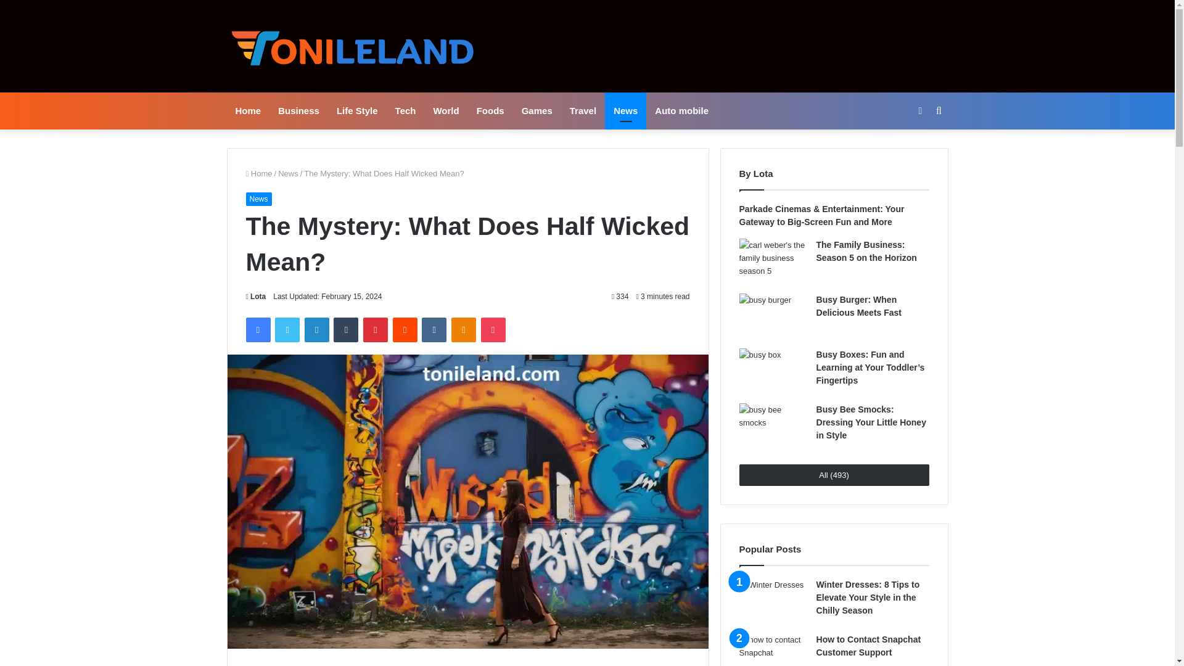 Image resolution: width=1184 pixels, height=666 pixels. I want to click on Business, so click(298, 111).